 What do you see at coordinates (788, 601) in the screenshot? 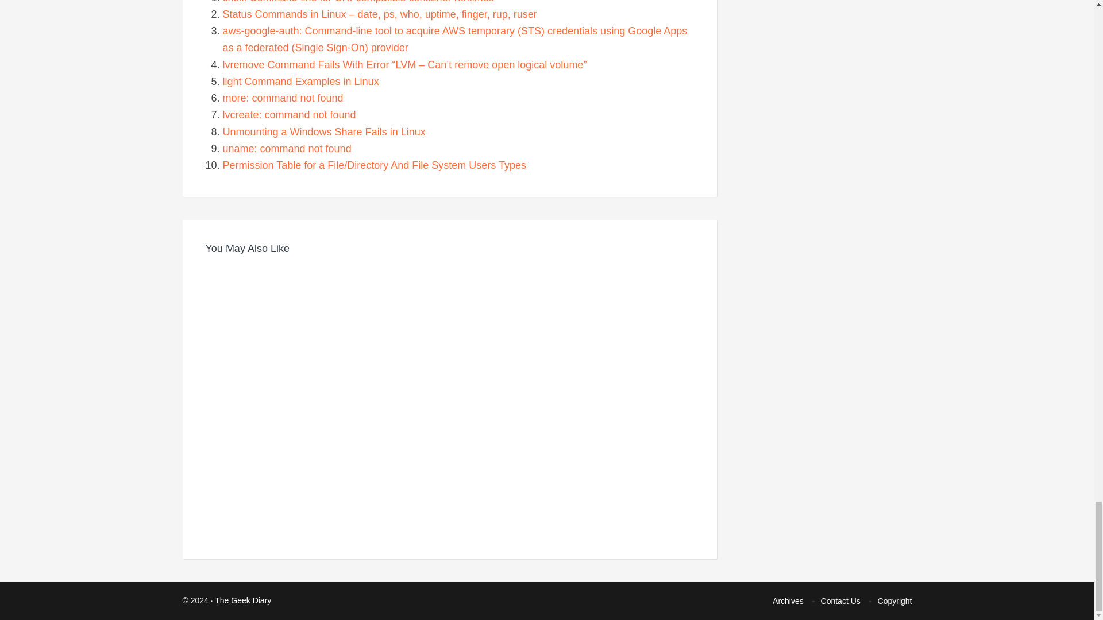
I see `Archives` at bounding box center [788, 601].